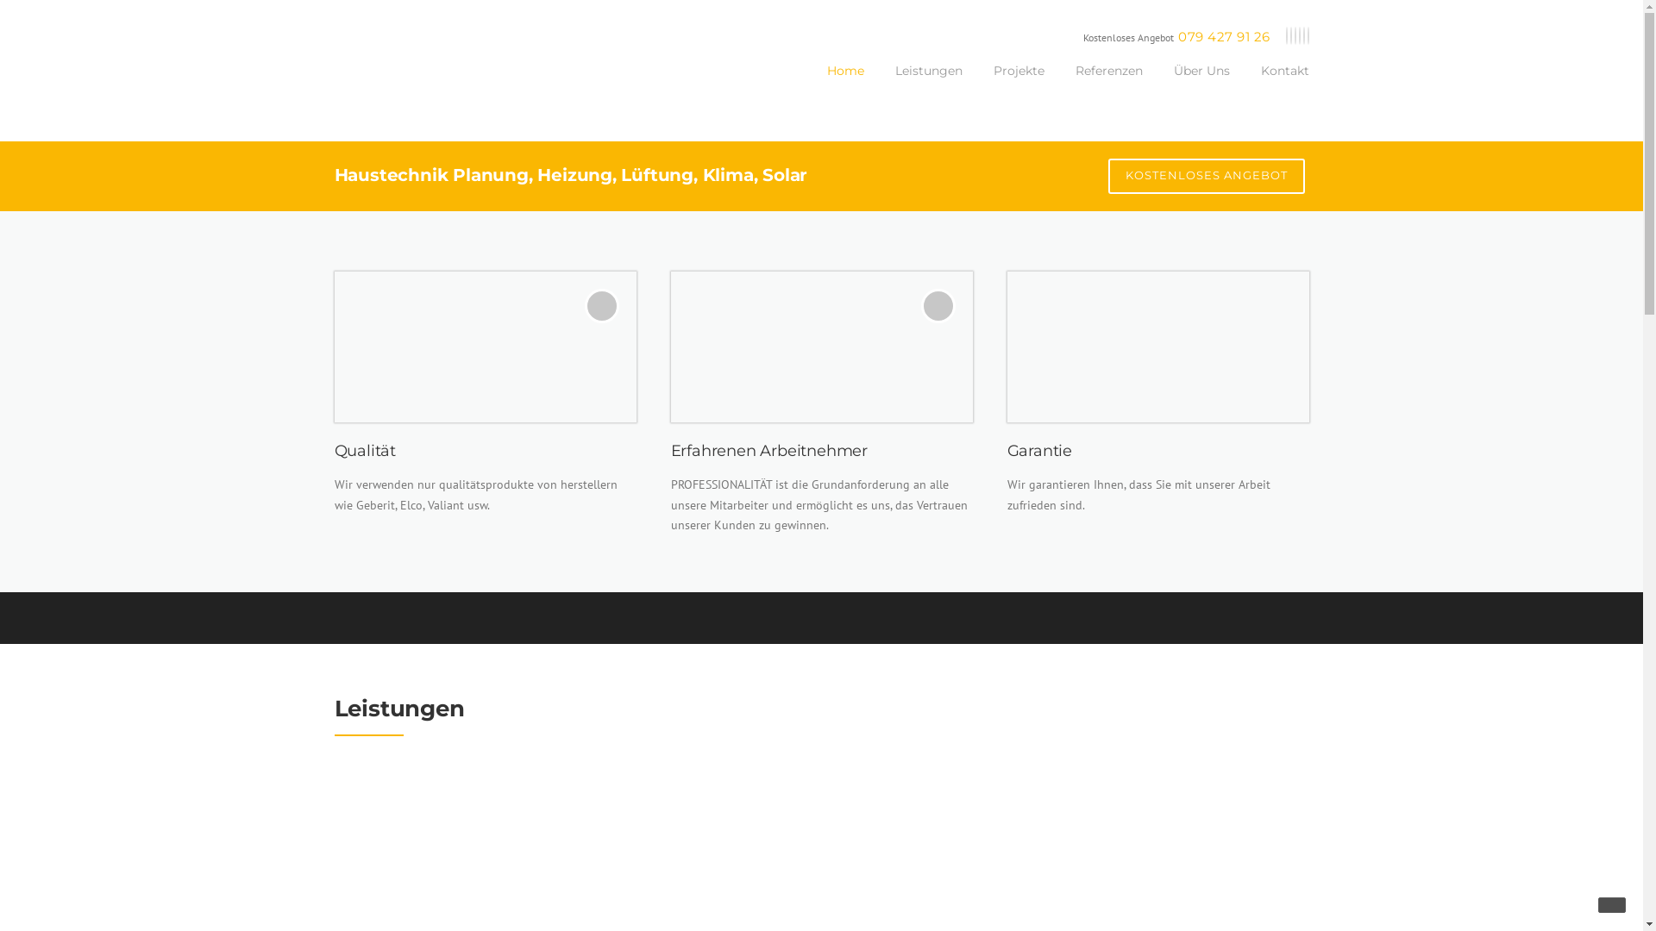 This screenshot has width=1656, height=931. What do you see at coordinates (1308, 36) in the screenshot?
I see `Email` at bounding box center [1308, 36].